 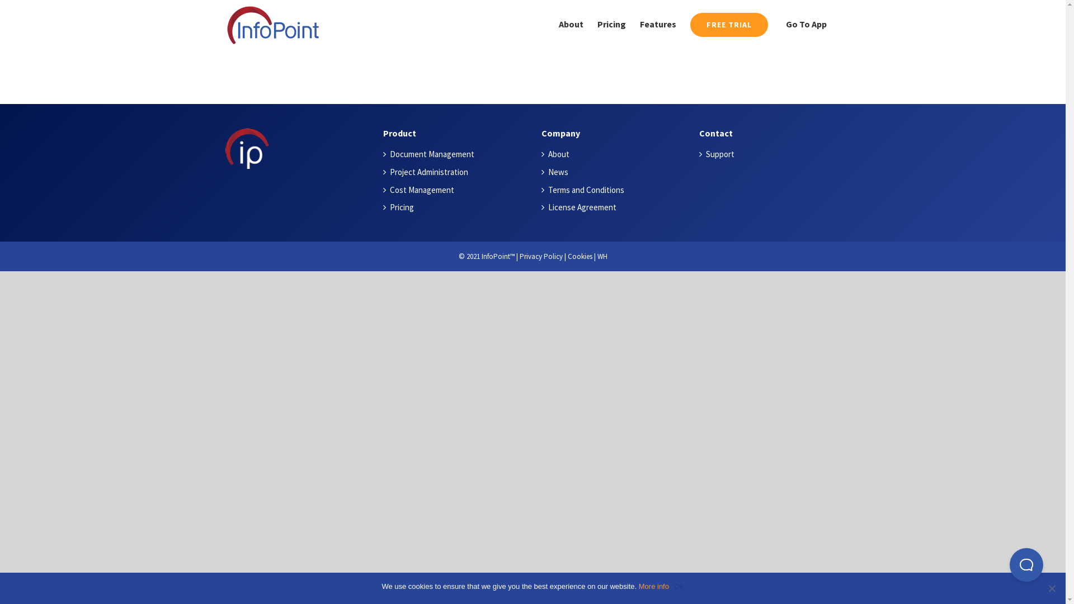 What do you see at coordinates (602, 256) in the screenshot?
I see `WH` at bounding box center [602, 256].